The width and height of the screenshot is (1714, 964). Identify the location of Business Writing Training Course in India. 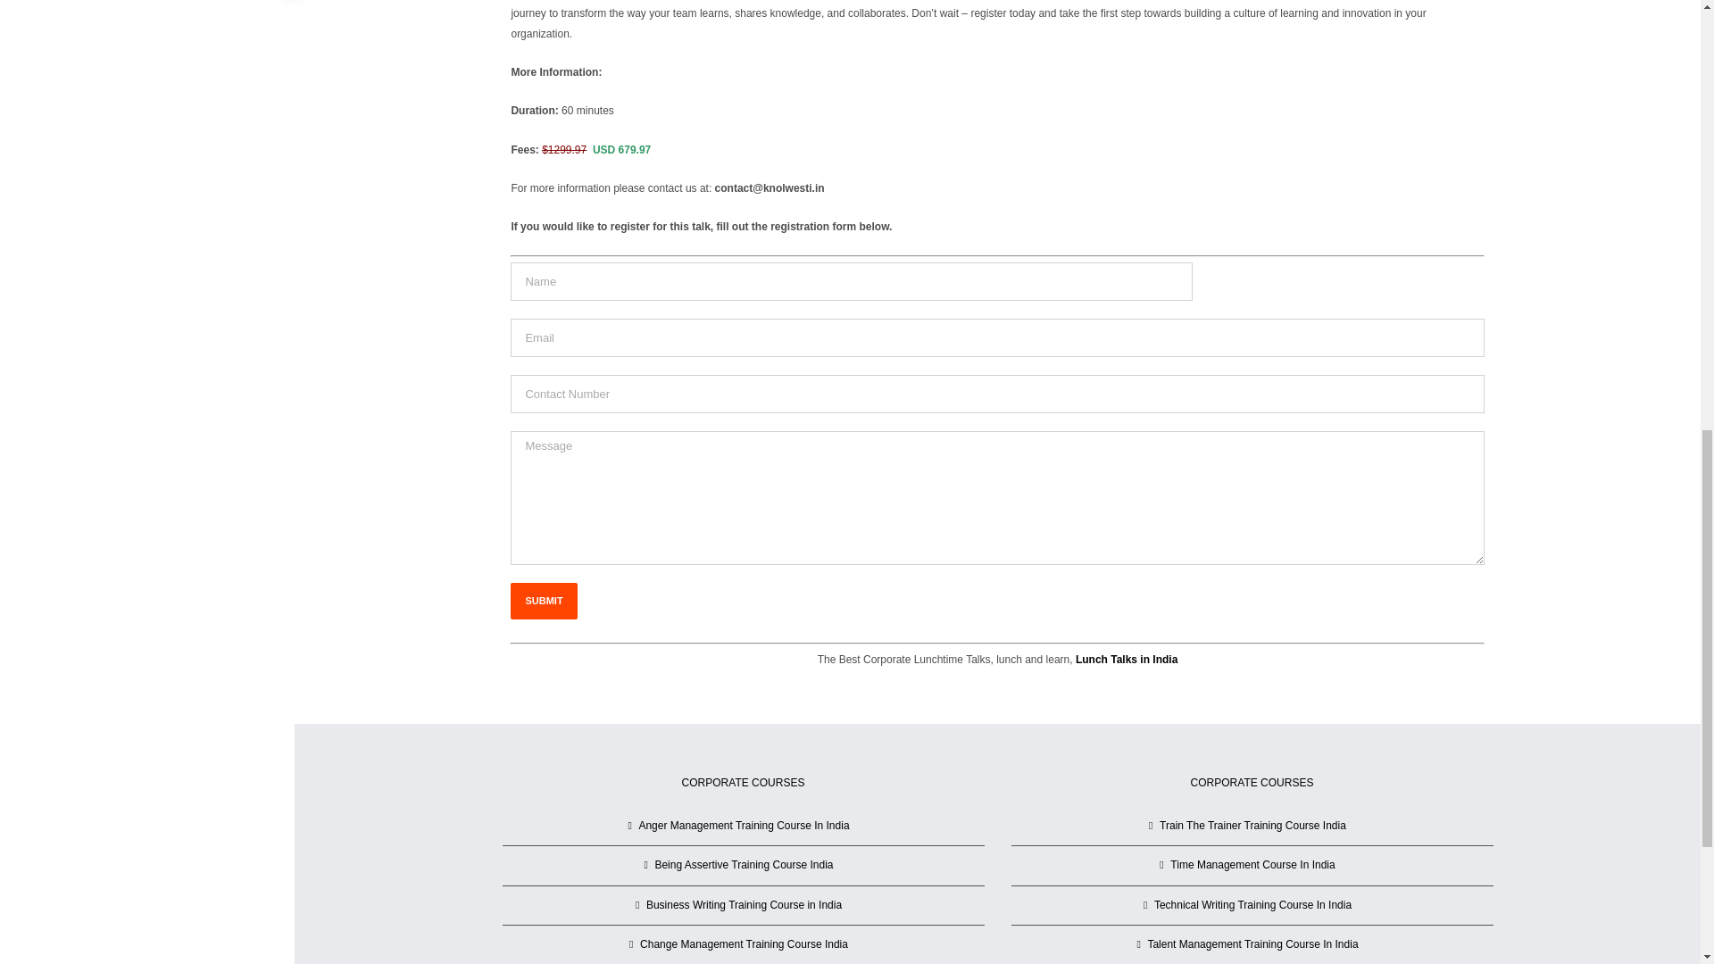
(744, 905).